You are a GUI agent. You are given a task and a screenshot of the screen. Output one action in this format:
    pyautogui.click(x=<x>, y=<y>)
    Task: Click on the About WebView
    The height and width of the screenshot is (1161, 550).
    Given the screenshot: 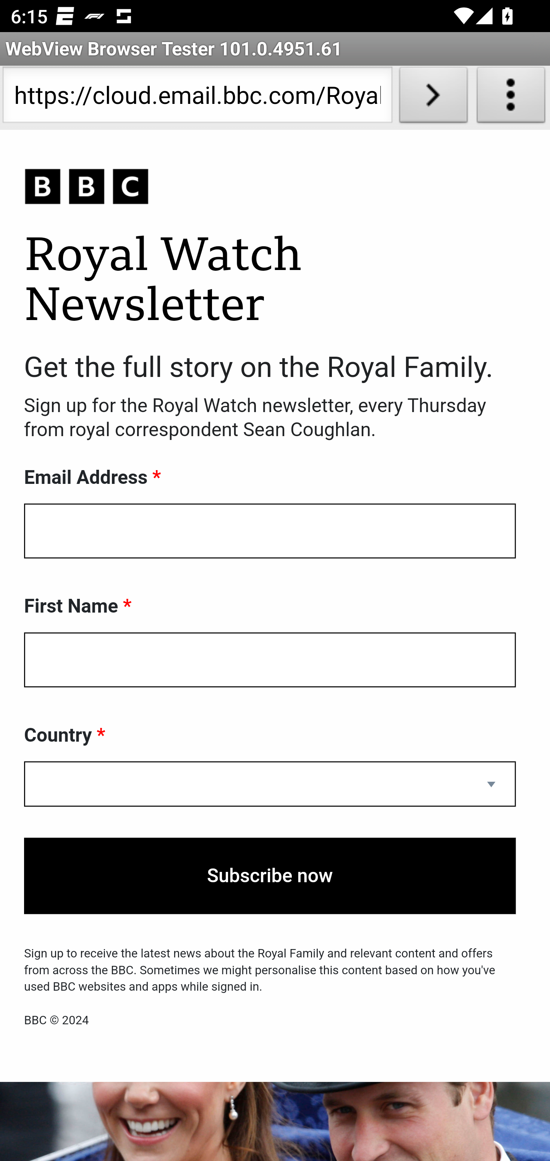 What is the action you would take?
    pyautogui.click(x=511, y=98)
    